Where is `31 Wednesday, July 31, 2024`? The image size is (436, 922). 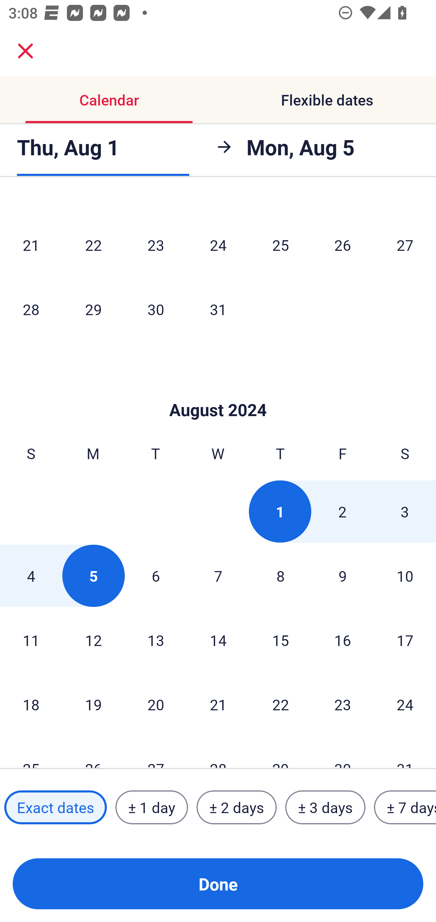 31 Wednesday, July 31, 2024 is located at coordinates (218, 309).